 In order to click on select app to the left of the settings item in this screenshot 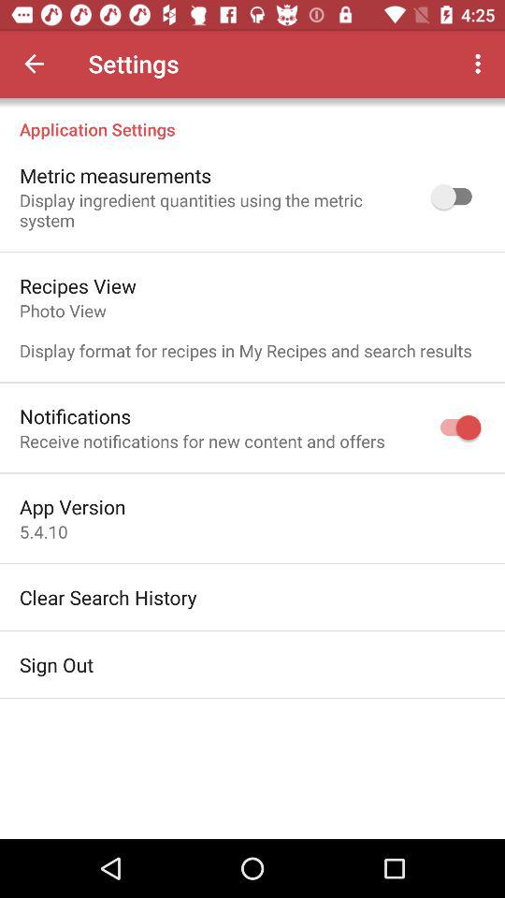, I will do `click(34, 64)`.